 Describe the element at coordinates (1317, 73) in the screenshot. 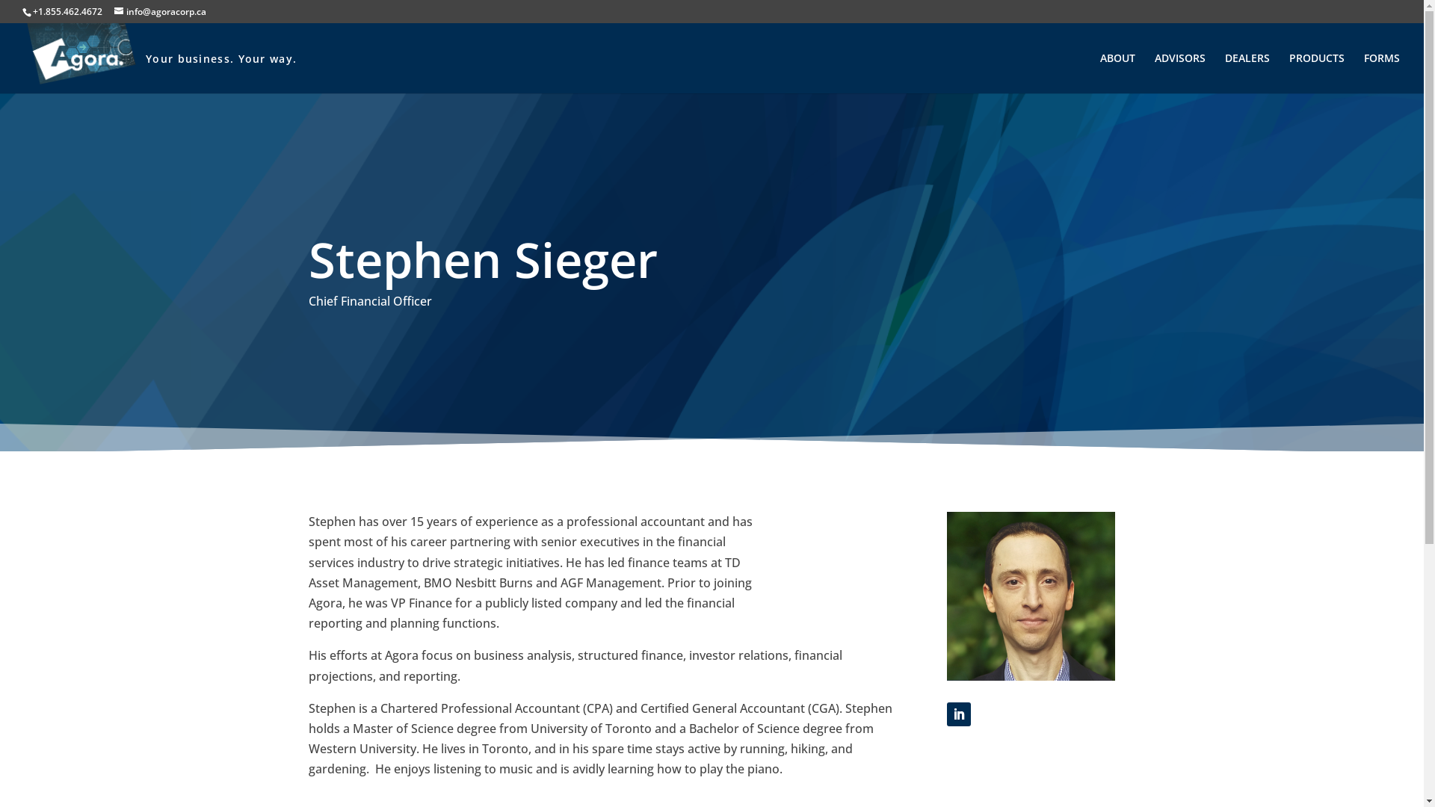

I see `PRODUCTS` at that location.